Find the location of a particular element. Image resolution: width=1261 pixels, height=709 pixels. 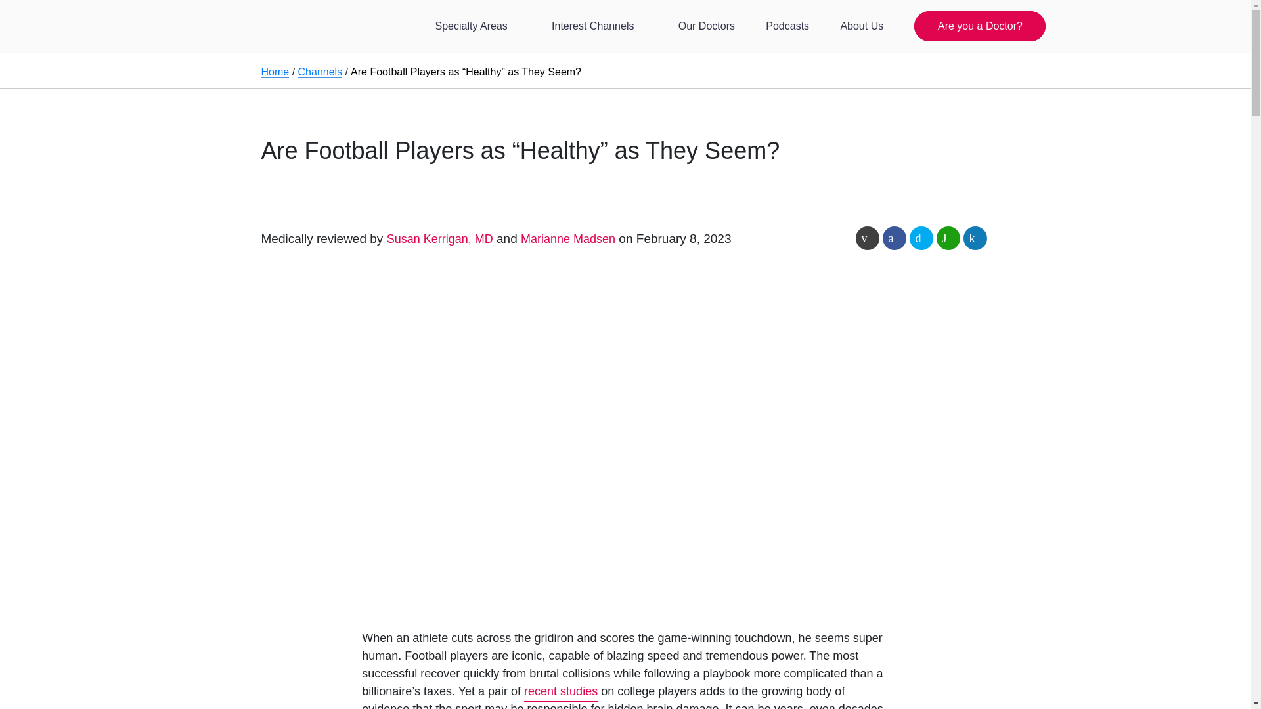

Share on Facebook is located at coordinates (895, 238).